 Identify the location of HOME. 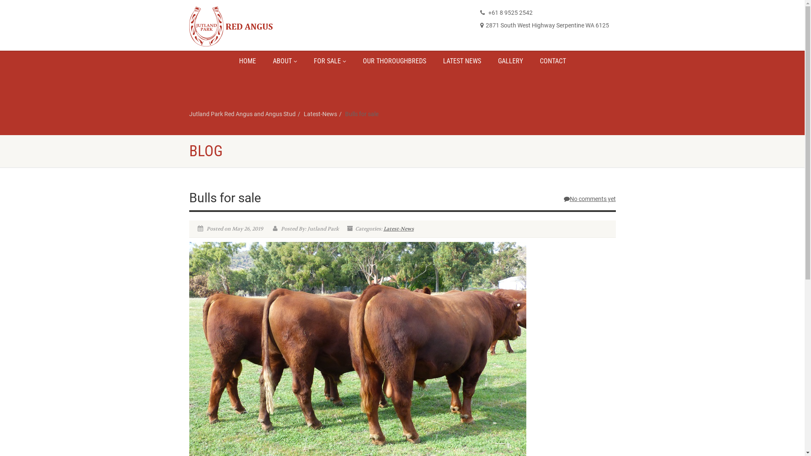
(248, 61).